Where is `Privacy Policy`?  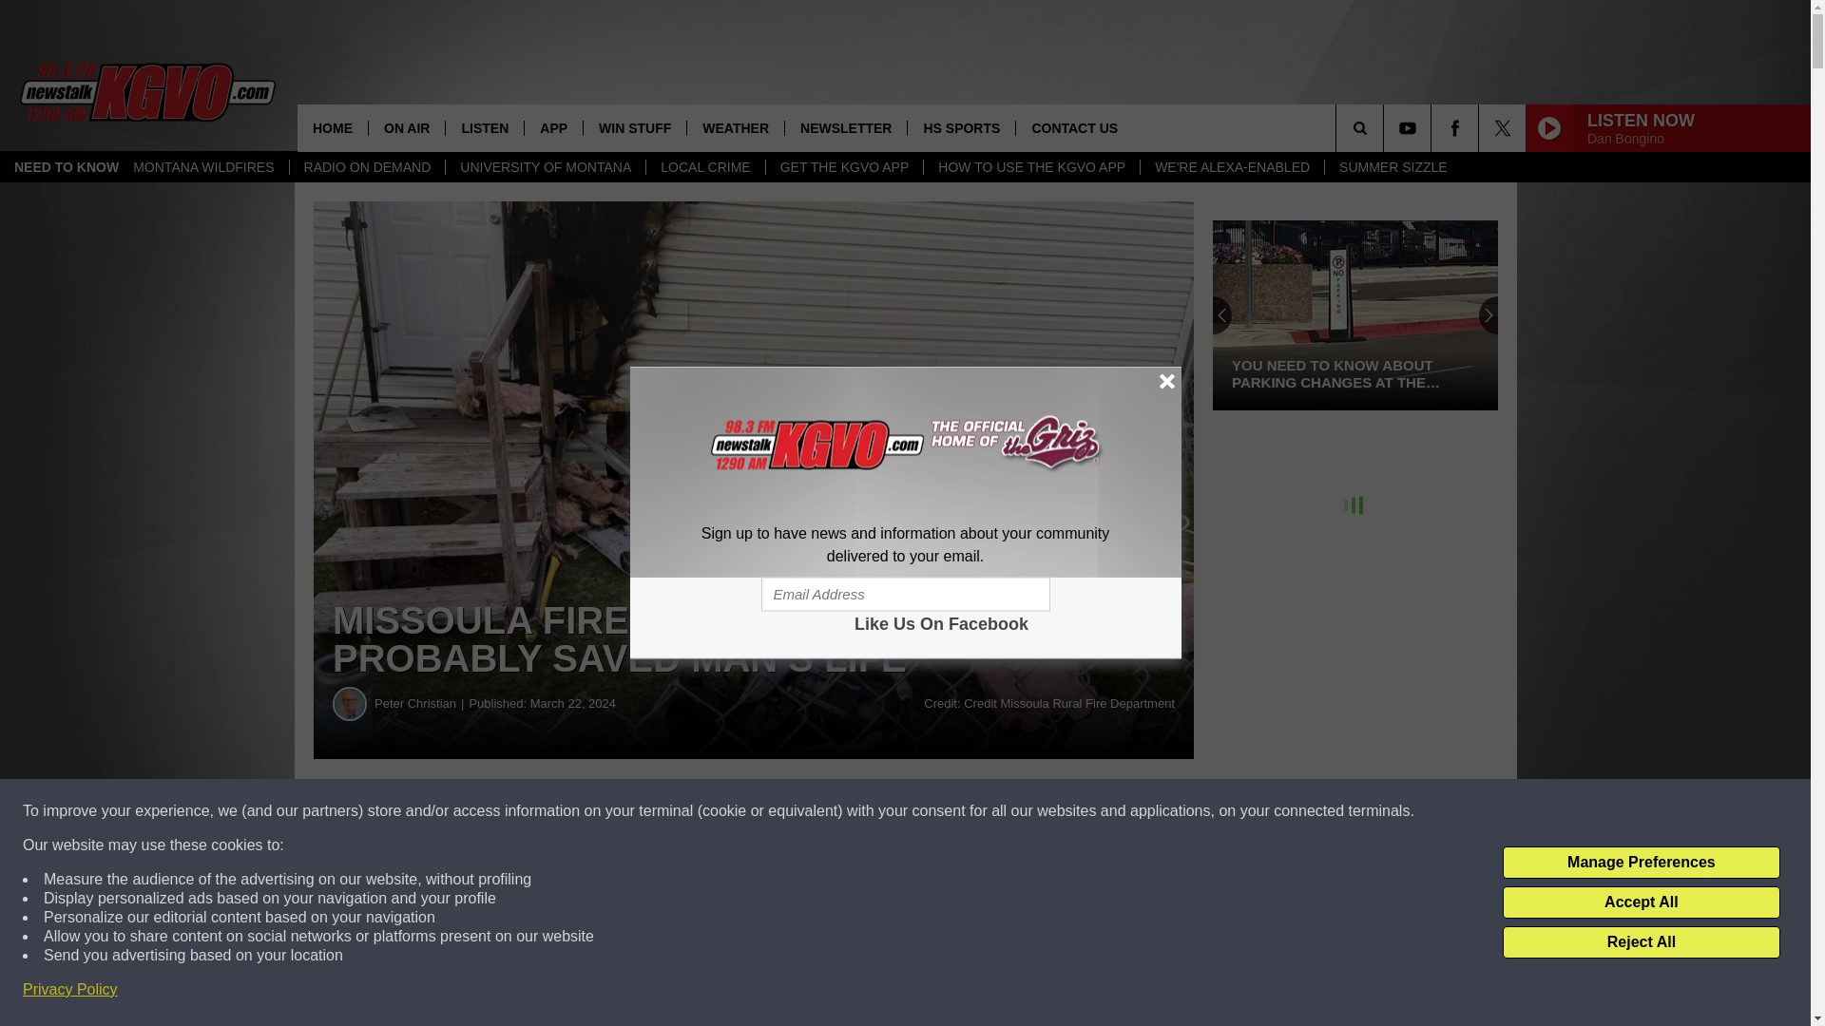
Privacy Policy is located at coordinates (70, 990).